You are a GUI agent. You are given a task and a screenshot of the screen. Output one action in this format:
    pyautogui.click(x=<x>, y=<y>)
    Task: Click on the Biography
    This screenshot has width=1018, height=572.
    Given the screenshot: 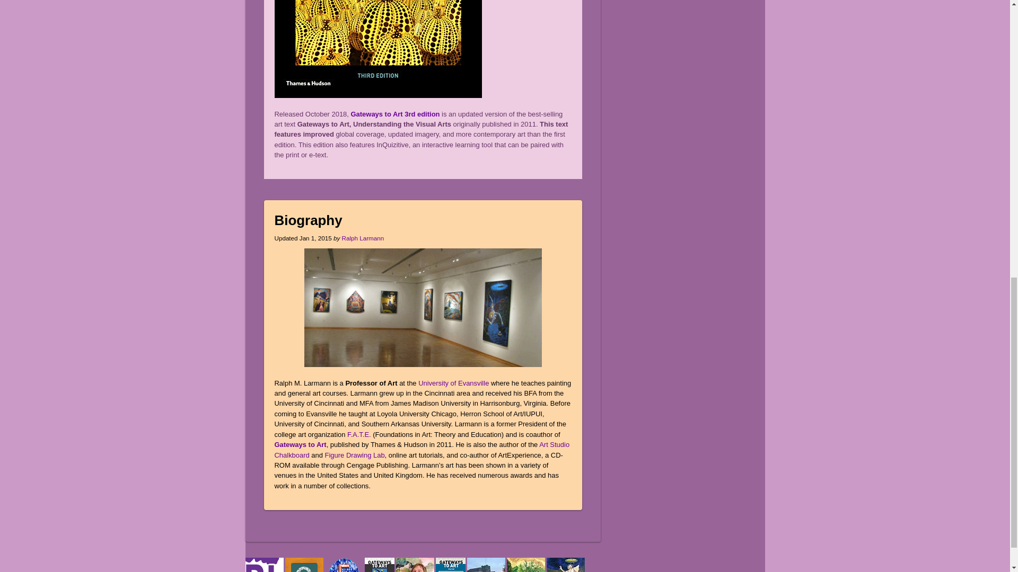 What is the action you would take?
    pyautogui.click(x=309, y=220)
    